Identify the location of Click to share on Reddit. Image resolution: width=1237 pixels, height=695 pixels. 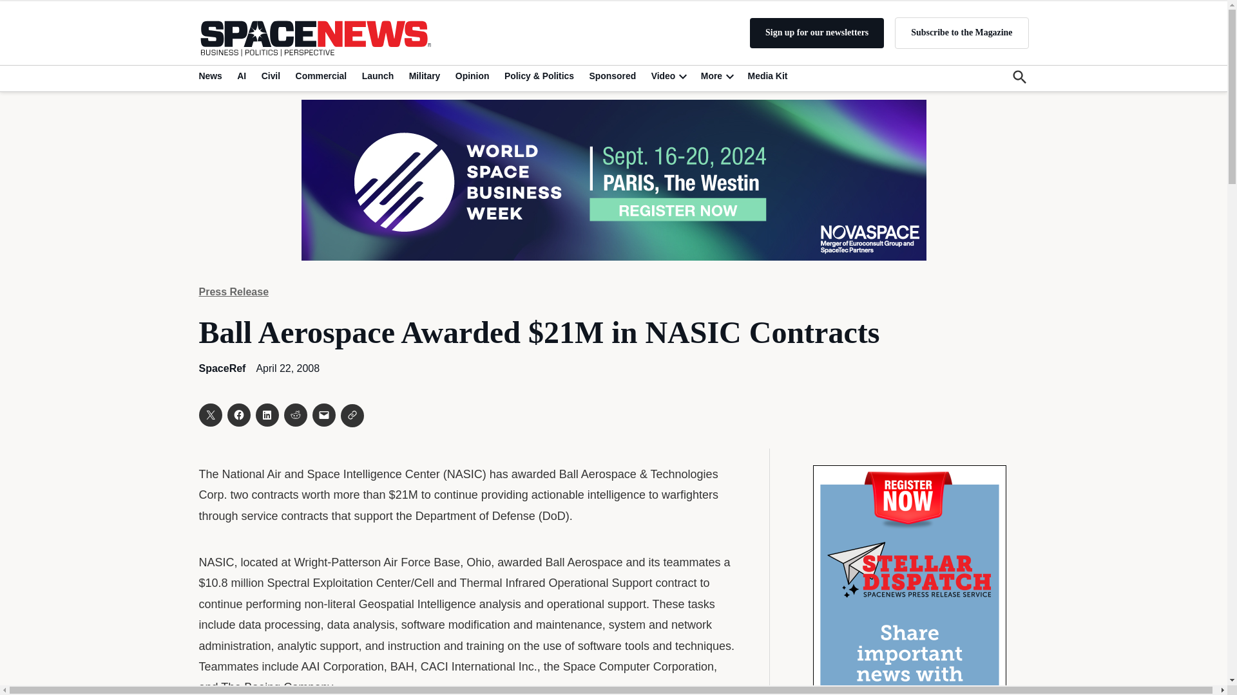
(295, 415).